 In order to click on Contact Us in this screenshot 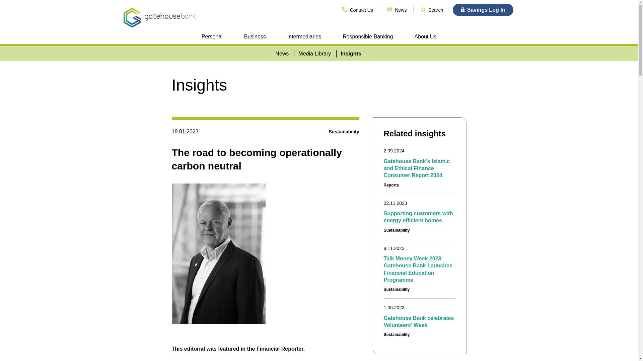, I will do `click(358, 9)`.